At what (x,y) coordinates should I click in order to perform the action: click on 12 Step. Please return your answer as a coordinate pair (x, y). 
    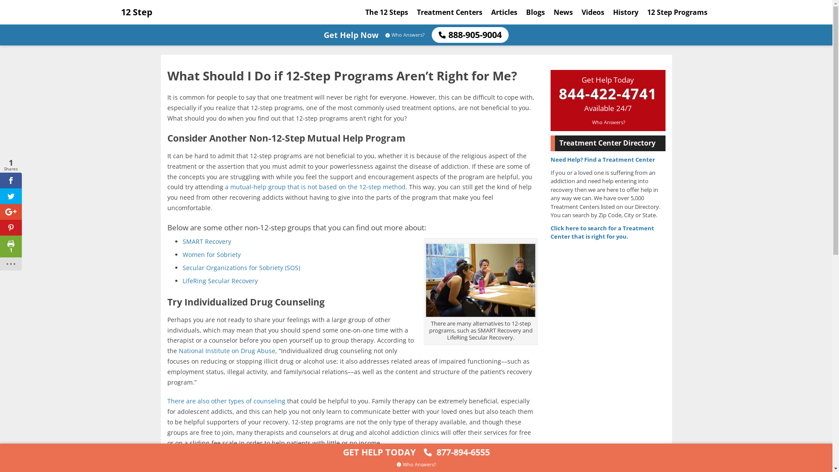
    Looking at the image, I should click on (136, 12).